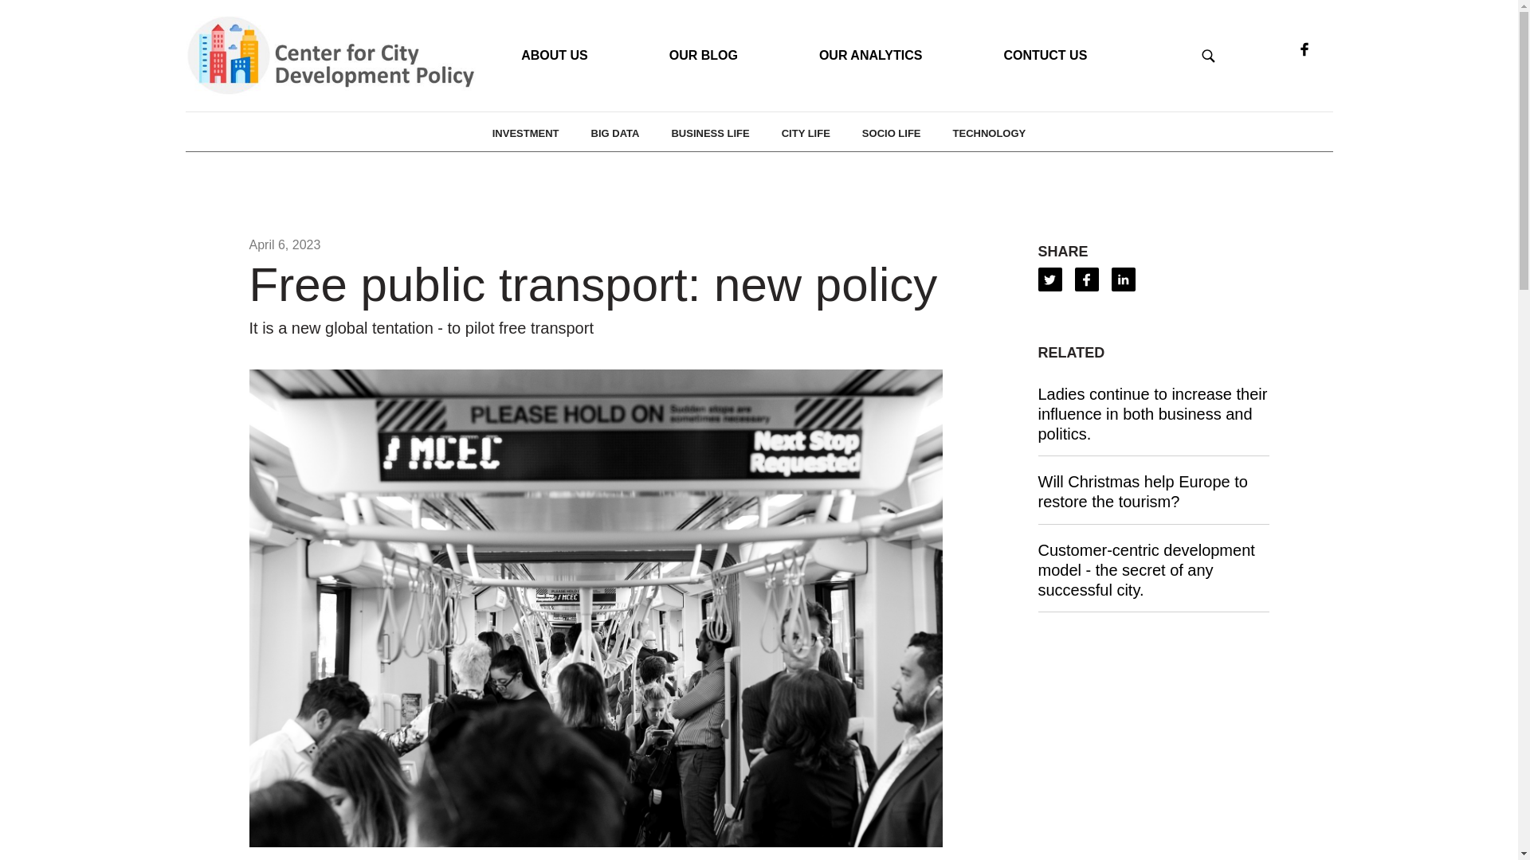 This screenshot has height=860, width=1530. What do you see at coordinates (806, 134) in the screenshot?
I see `CITY LIFE` at bounding box center [806, 134].